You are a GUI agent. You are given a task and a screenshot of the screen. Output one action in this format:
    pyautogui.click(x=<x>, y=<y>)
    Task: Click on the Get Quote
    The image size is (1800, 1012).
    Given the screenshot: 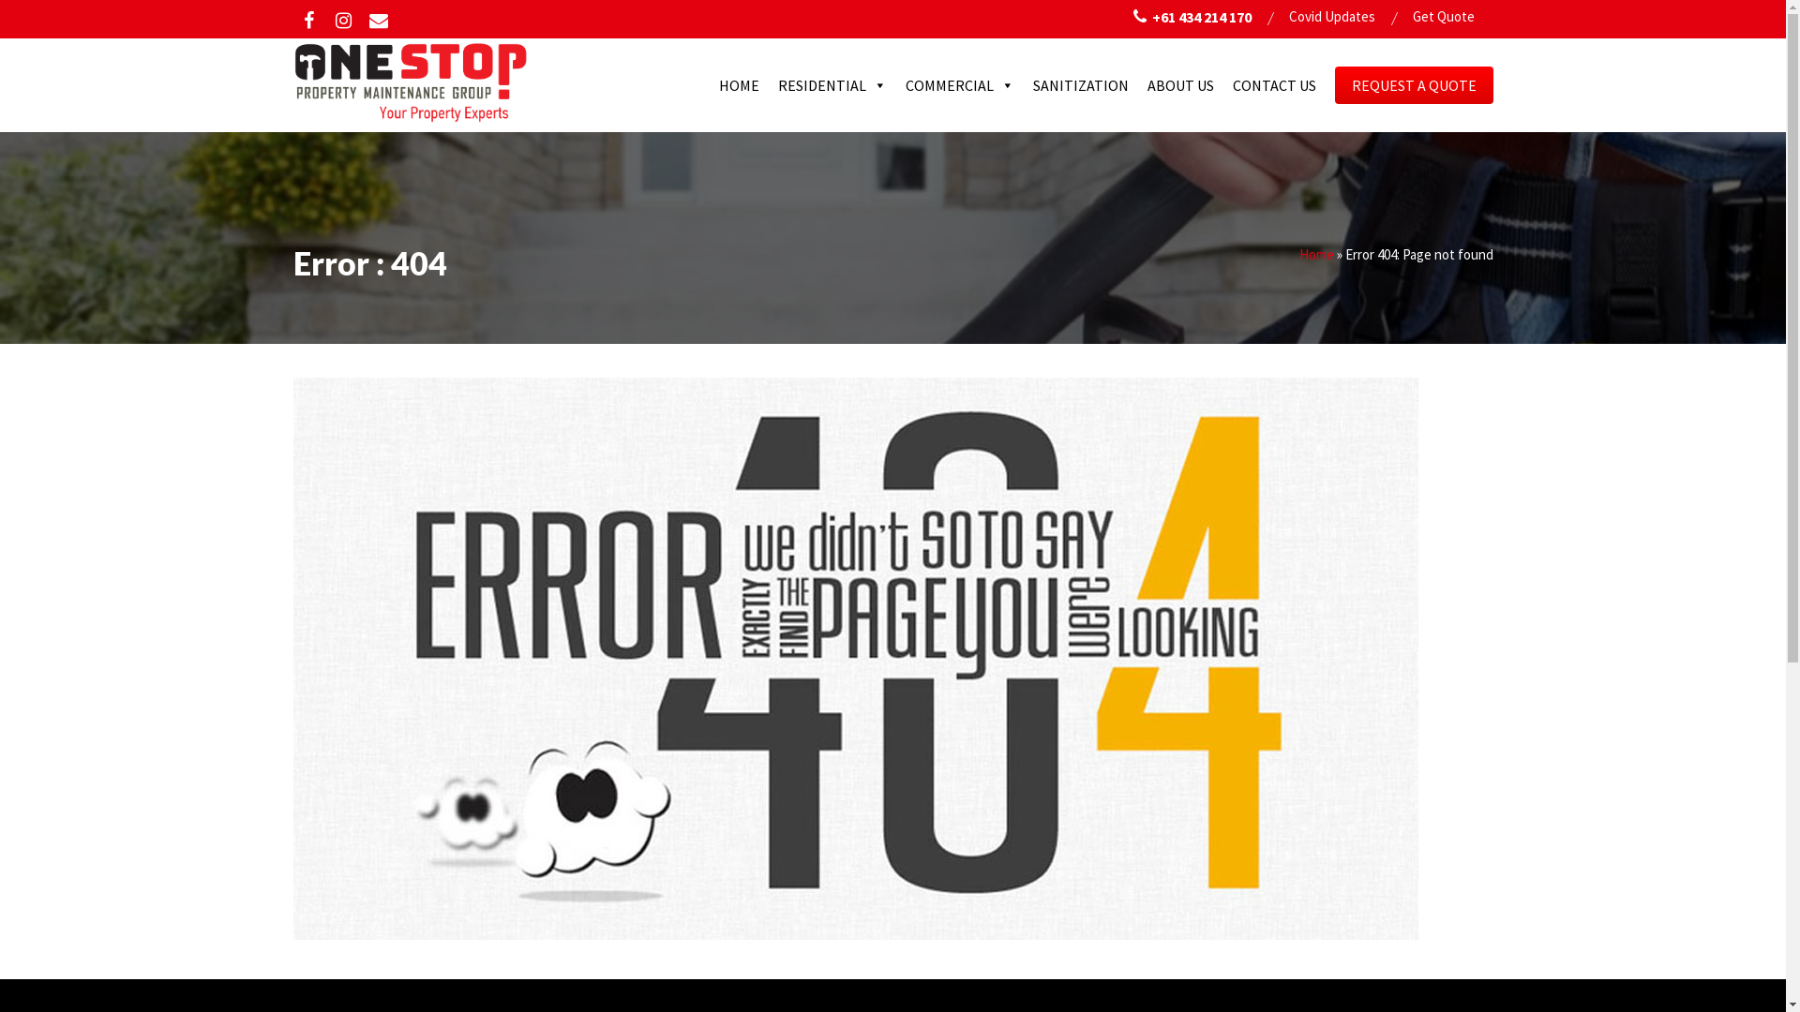 What is the action you would take?
    pyautogui.click(x=1443, y=17)
    